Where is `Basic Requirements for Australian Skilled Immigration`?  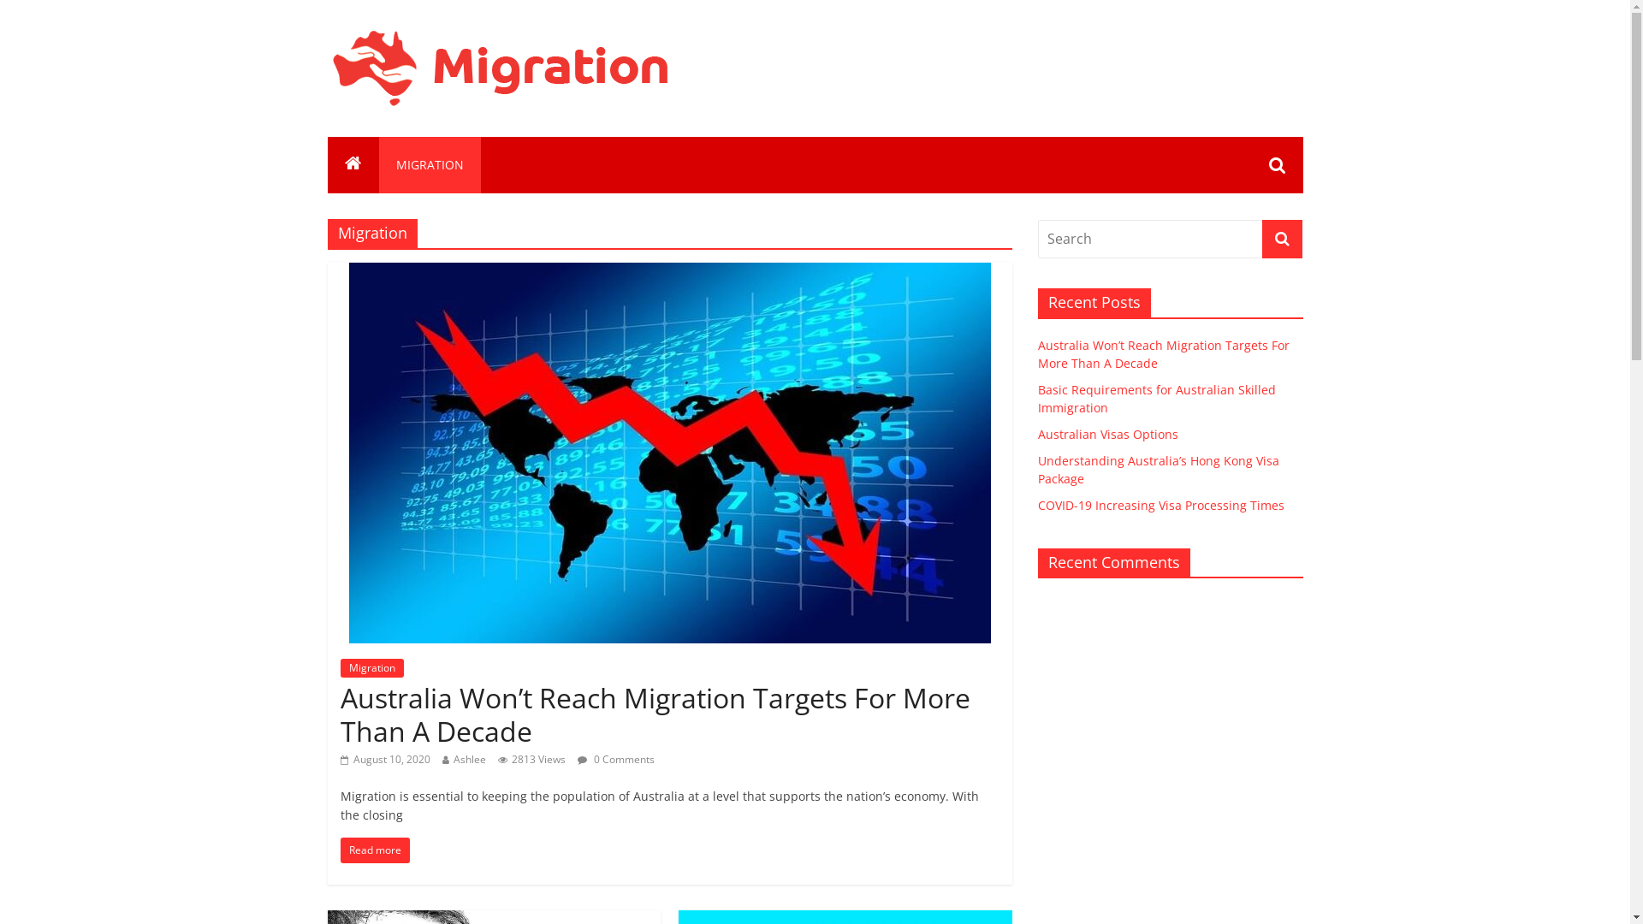 Basic Requirements for Australian Skilled Immigration is located at coordinates (1156, 399).